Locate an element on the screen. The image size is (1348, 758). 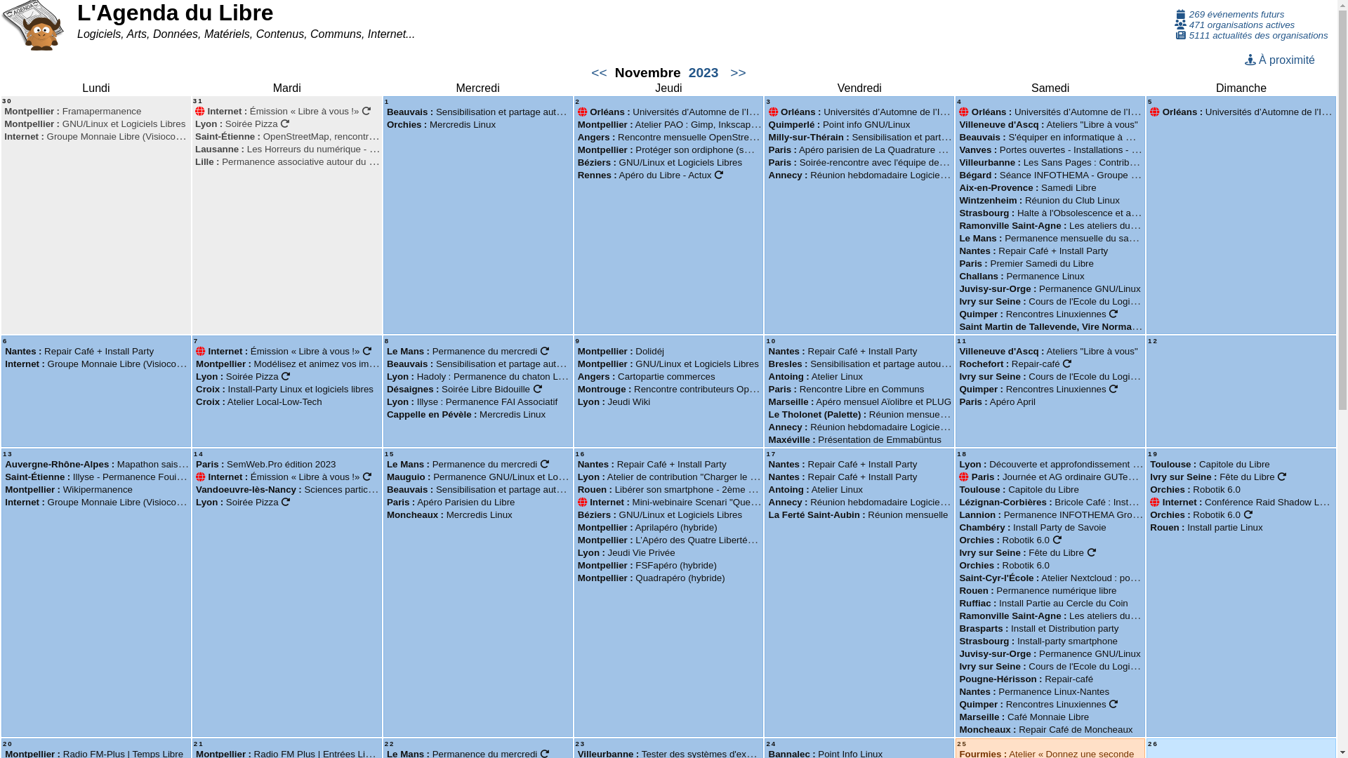
Orchies Robotik 6.0 is located at coordinates (1195, 490).